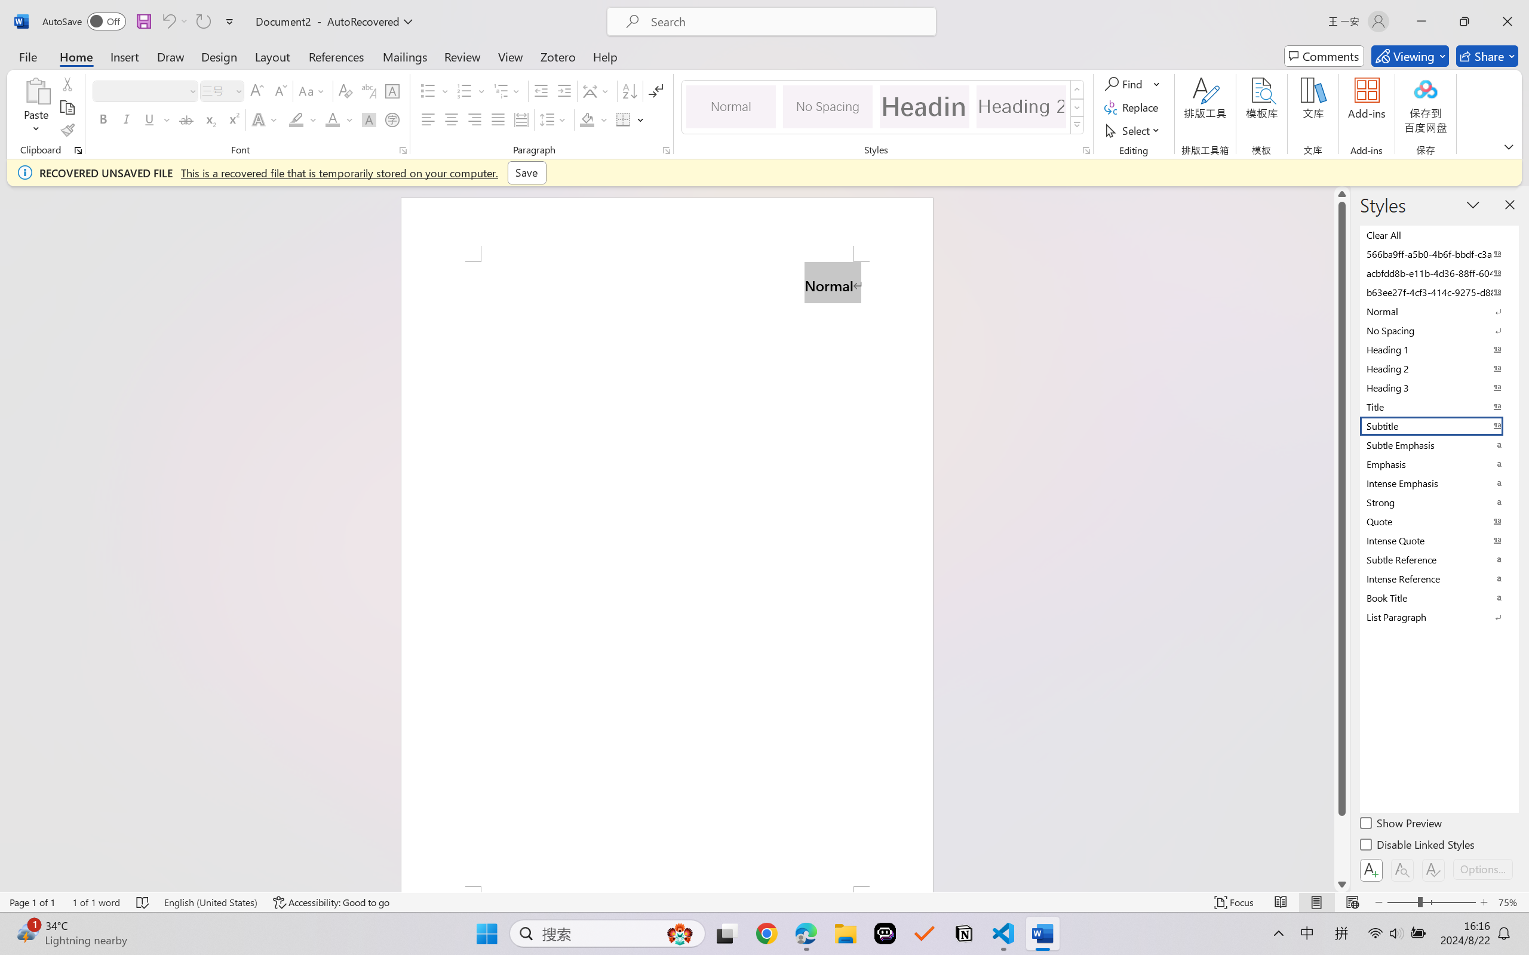 Image resolution: width=1529 pixels, height=955 pixels. I want to click on Character Shading, so click(368, 119).